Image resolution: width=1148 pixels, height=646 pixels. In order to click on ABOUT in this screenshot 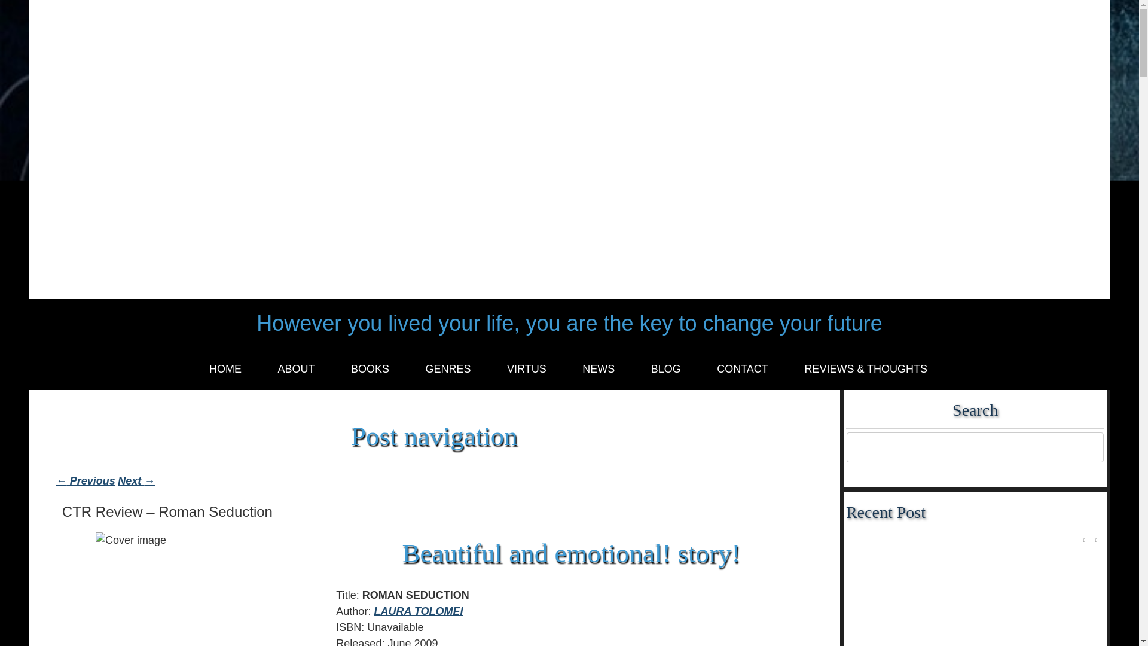, I will do `click(295, 370)`.